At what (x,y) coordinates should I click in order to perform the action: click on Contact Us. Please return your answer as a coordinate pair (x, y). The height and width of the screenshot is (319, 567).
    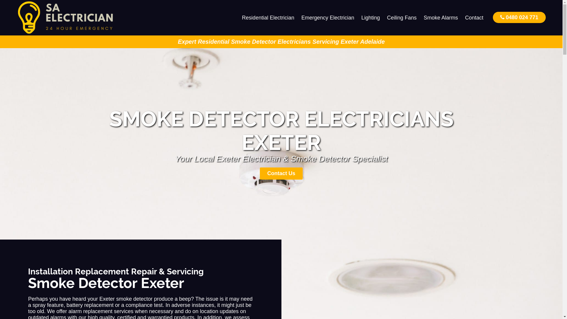
    Looking at the image, I should click on (281, 174).